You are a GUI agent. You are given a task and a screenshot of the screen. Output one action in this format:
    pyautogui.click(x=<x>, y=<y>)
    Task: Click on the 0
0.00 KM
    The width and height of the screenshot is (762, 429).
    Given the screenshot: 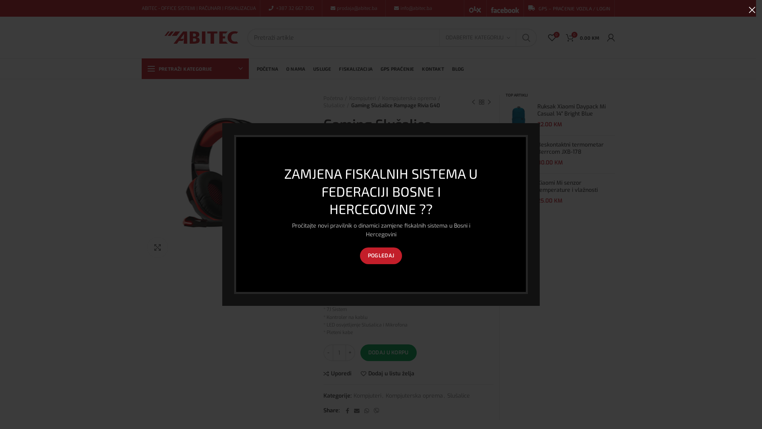 What is the action you would take?
    pyautogui.click(x=583, y=37)
    